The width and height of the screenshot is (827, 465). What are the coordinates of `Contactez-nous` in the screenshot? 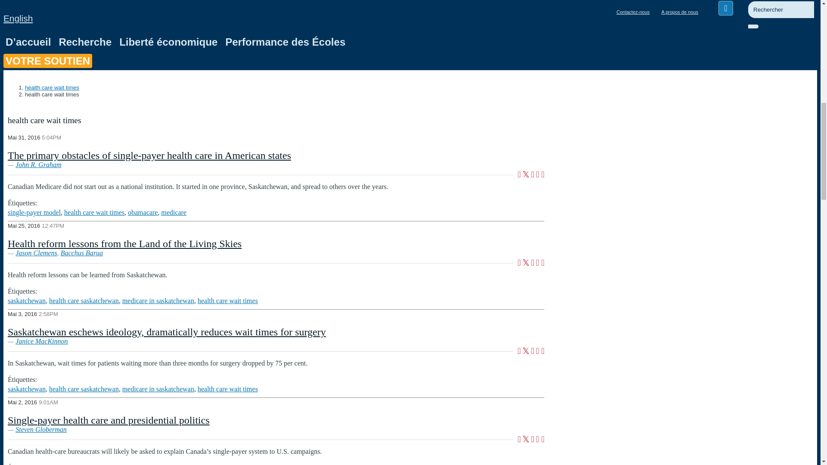 It's located at (633, 12).